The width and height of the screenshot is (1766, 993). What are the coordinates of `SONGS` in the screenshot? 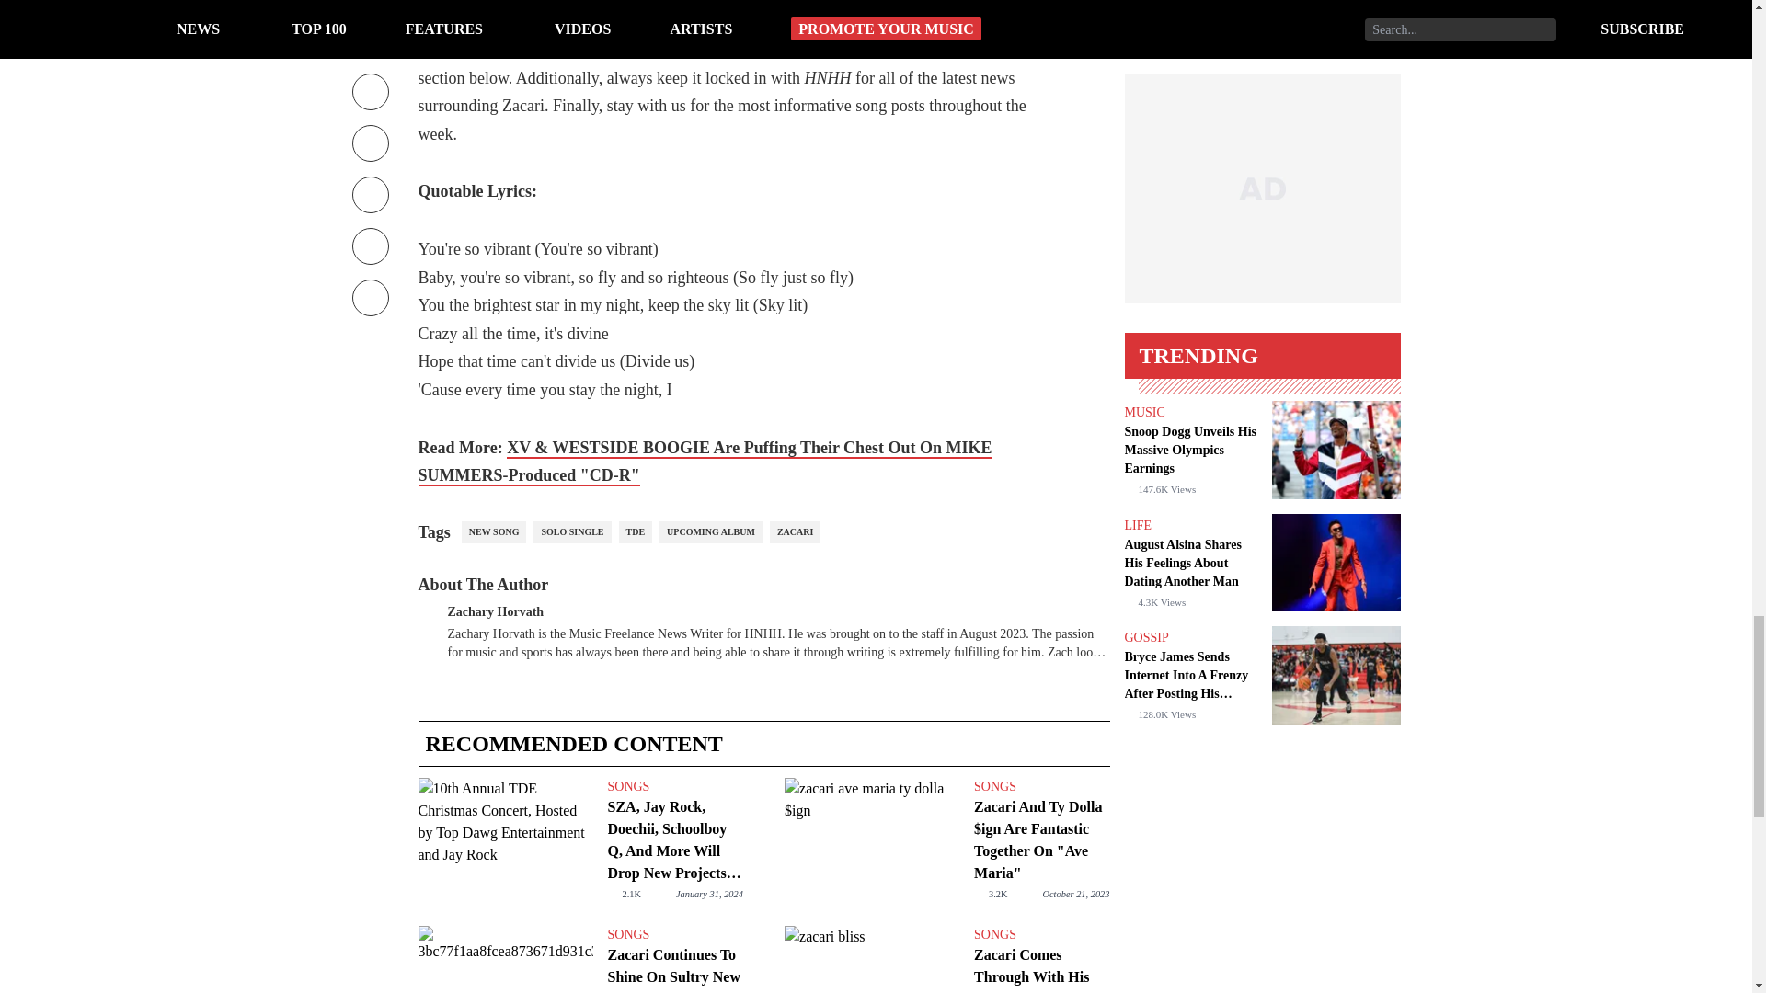 It's located at (674, 787).